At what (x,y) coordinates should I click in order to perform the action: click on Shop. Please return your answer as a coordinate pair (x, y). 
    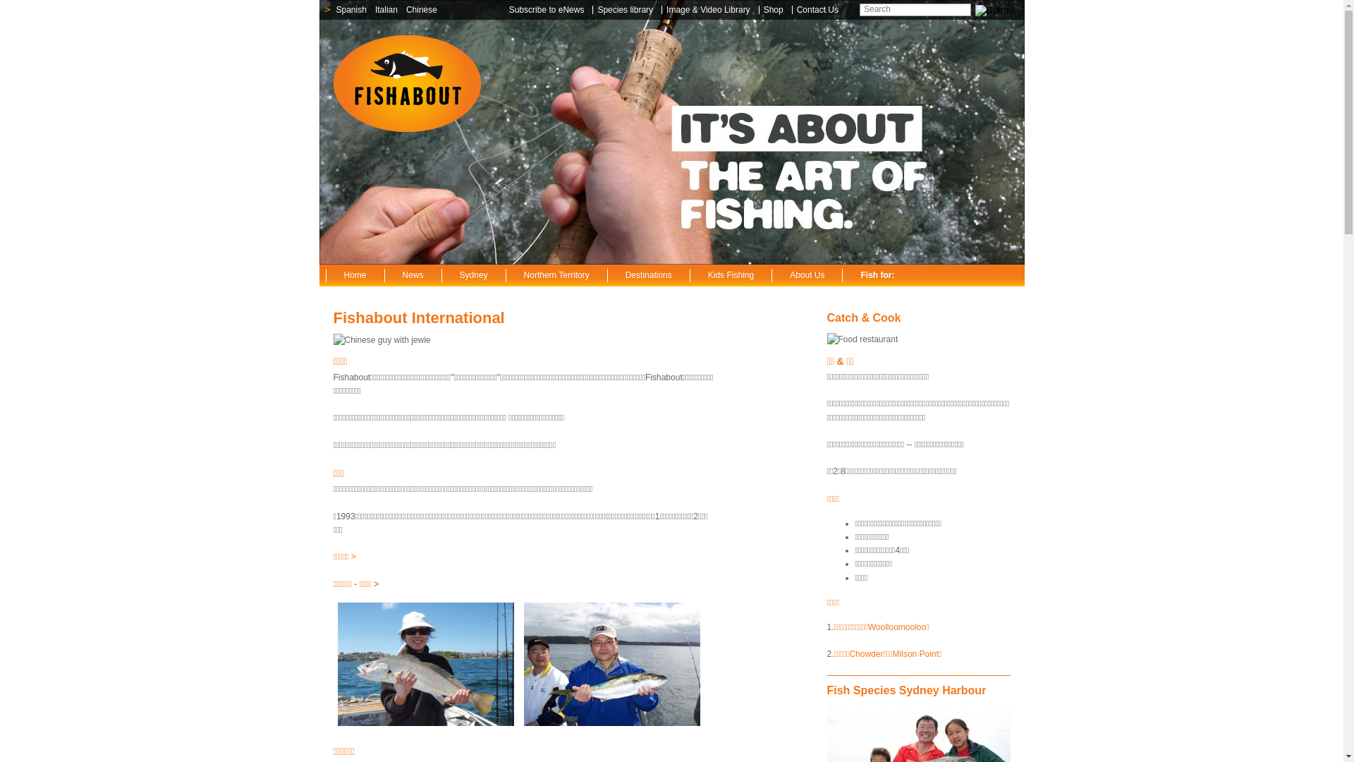
    Looking at the image, I should click on (776, 10).